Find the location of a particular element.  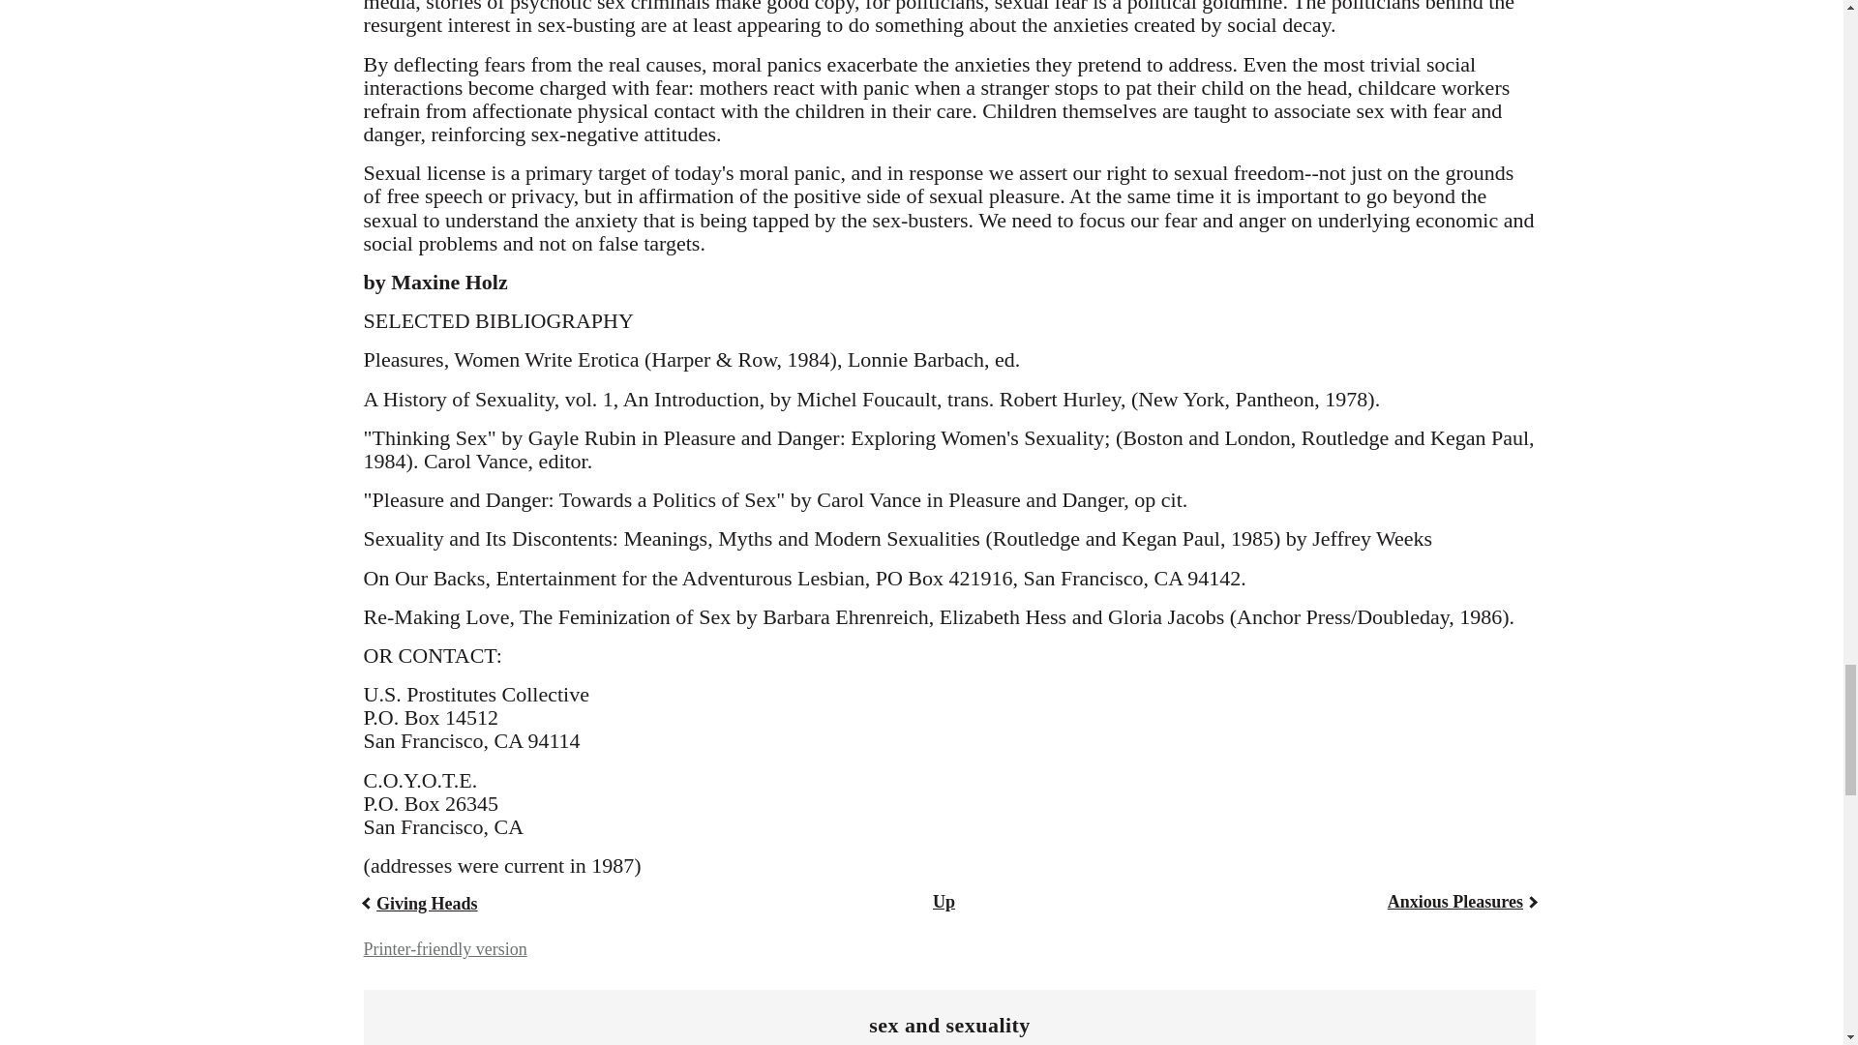

Anxious Pleasures is located at coordinates (1461, 902).